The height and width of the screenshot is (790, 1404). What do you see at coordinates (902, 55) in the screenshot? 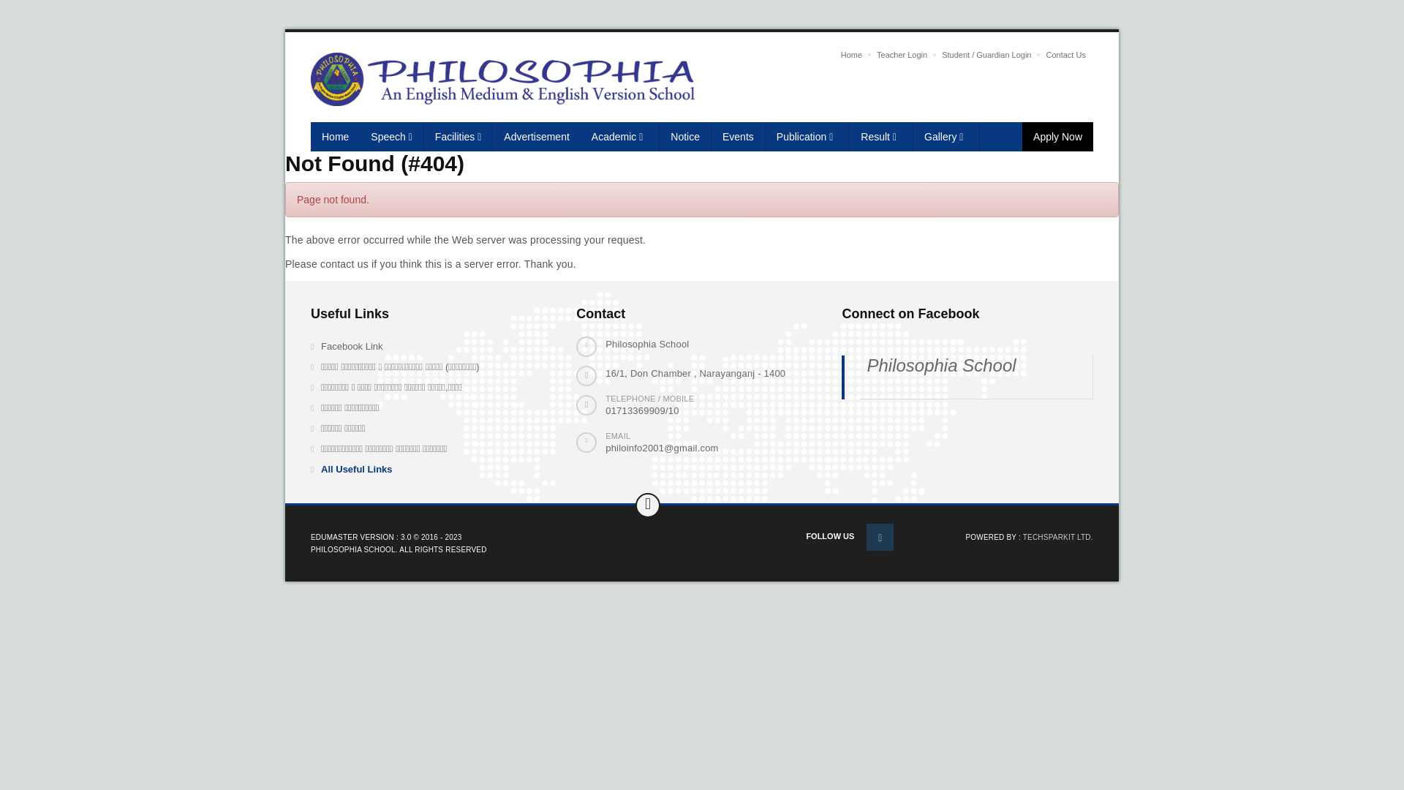
I see `Teacher Login` at bounding box center [902, 55].